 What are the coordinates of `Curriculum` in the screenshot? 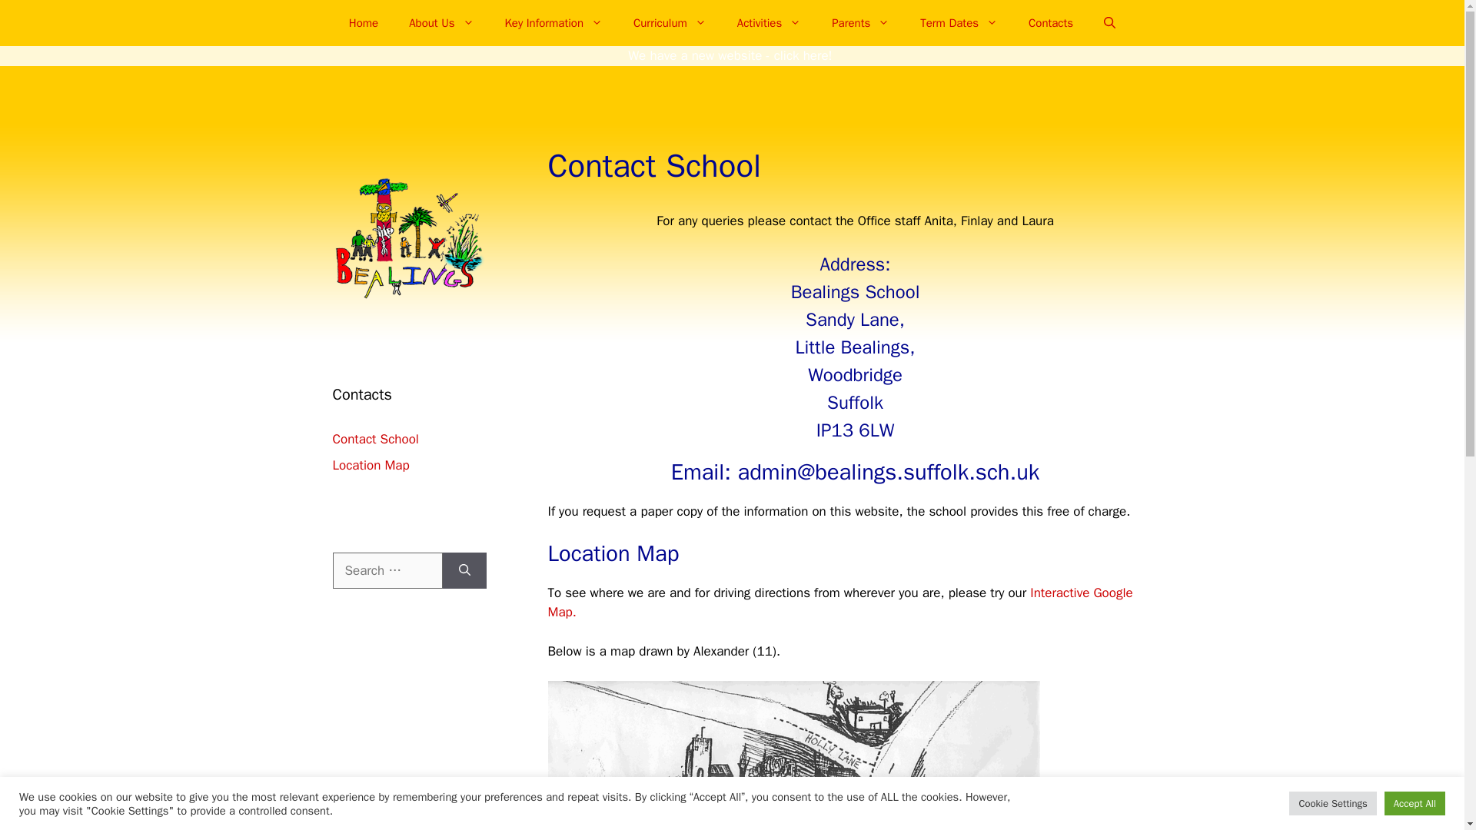 It's located at (670, 23).